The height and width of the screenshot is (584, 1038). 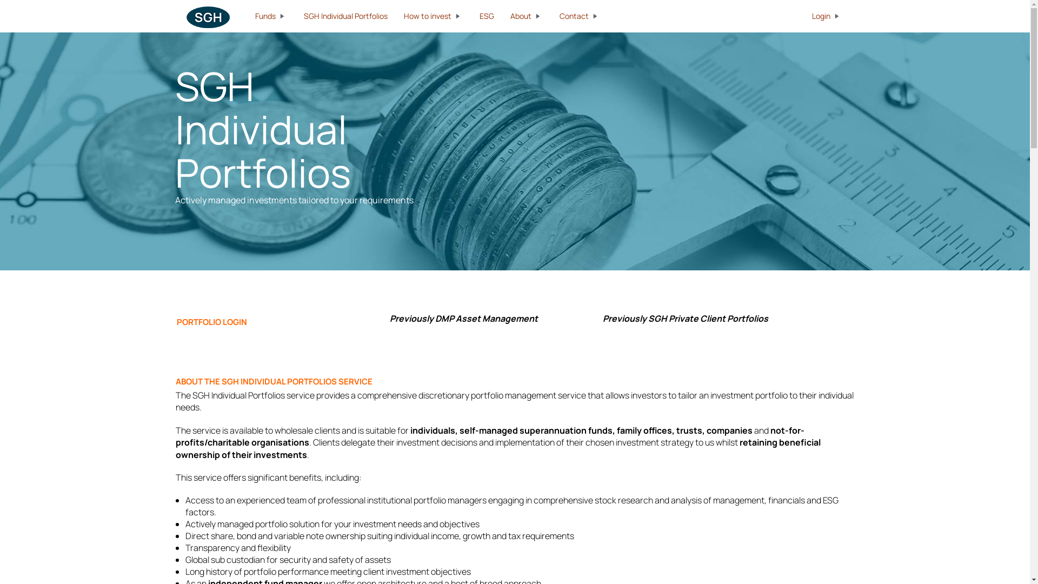 I want to click on SGH Individual Portfolios, so click(x=345, y=16).